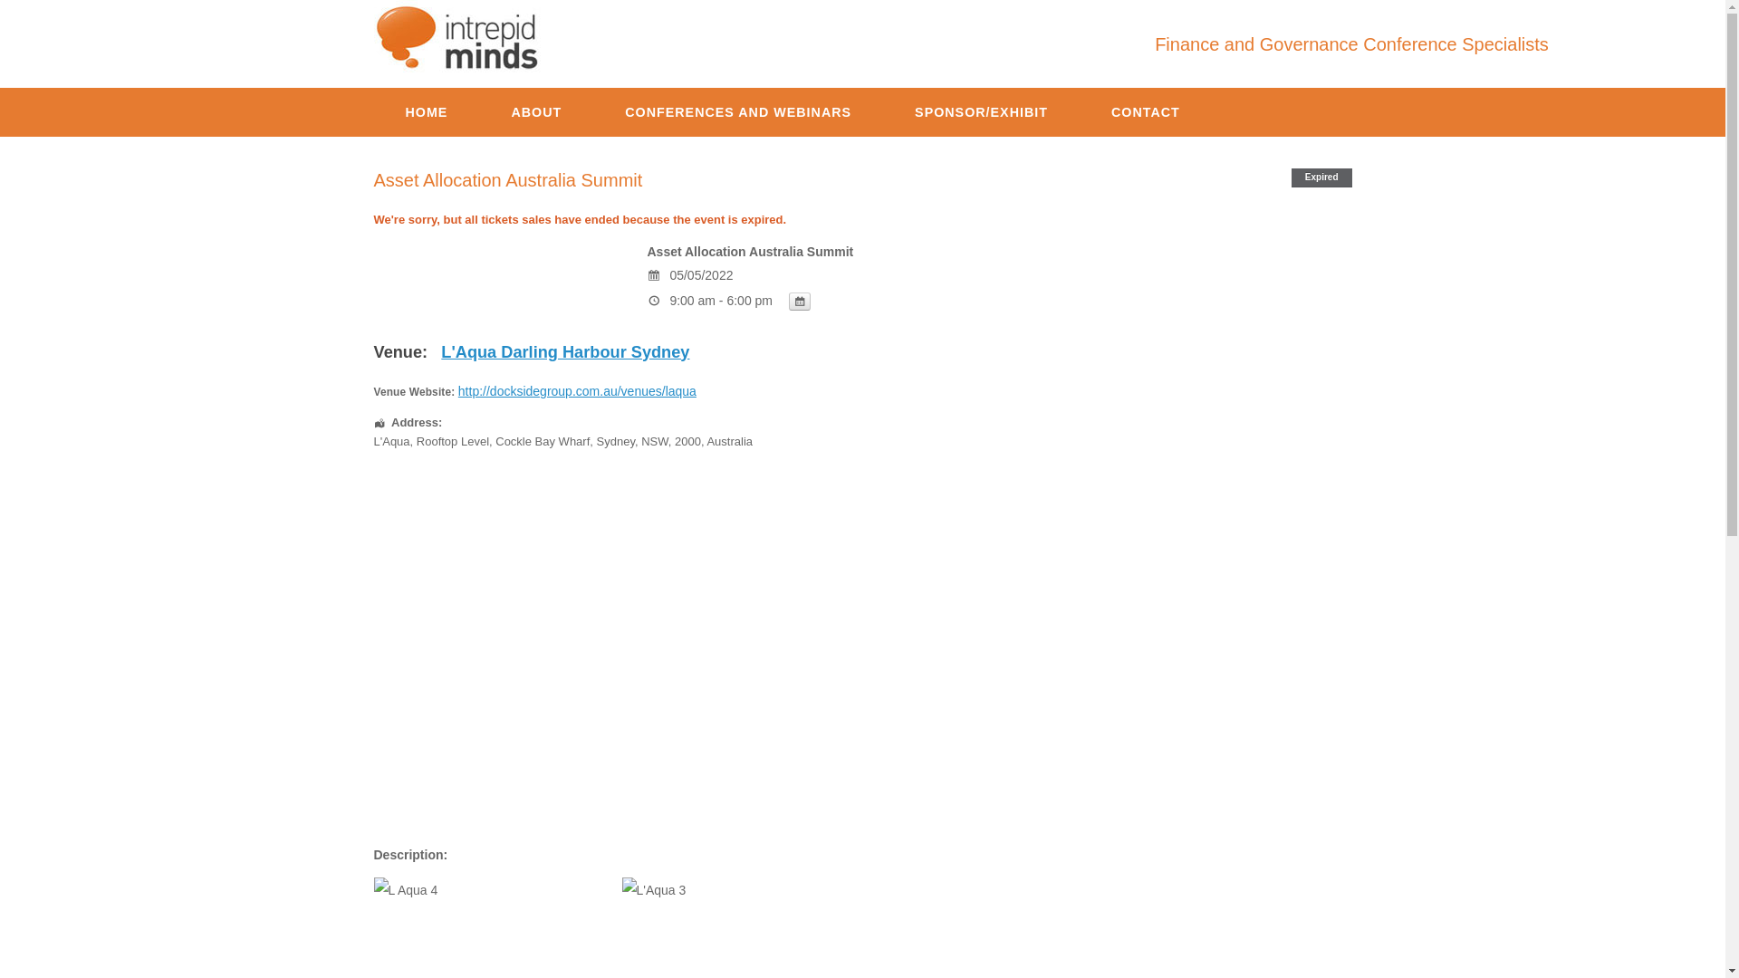 The width and height of the screenshot is (1739, 978). What do you see at coordinates (536, 112) in the screenshot?
I see `ABOUT` at bounding box center [536, 112].